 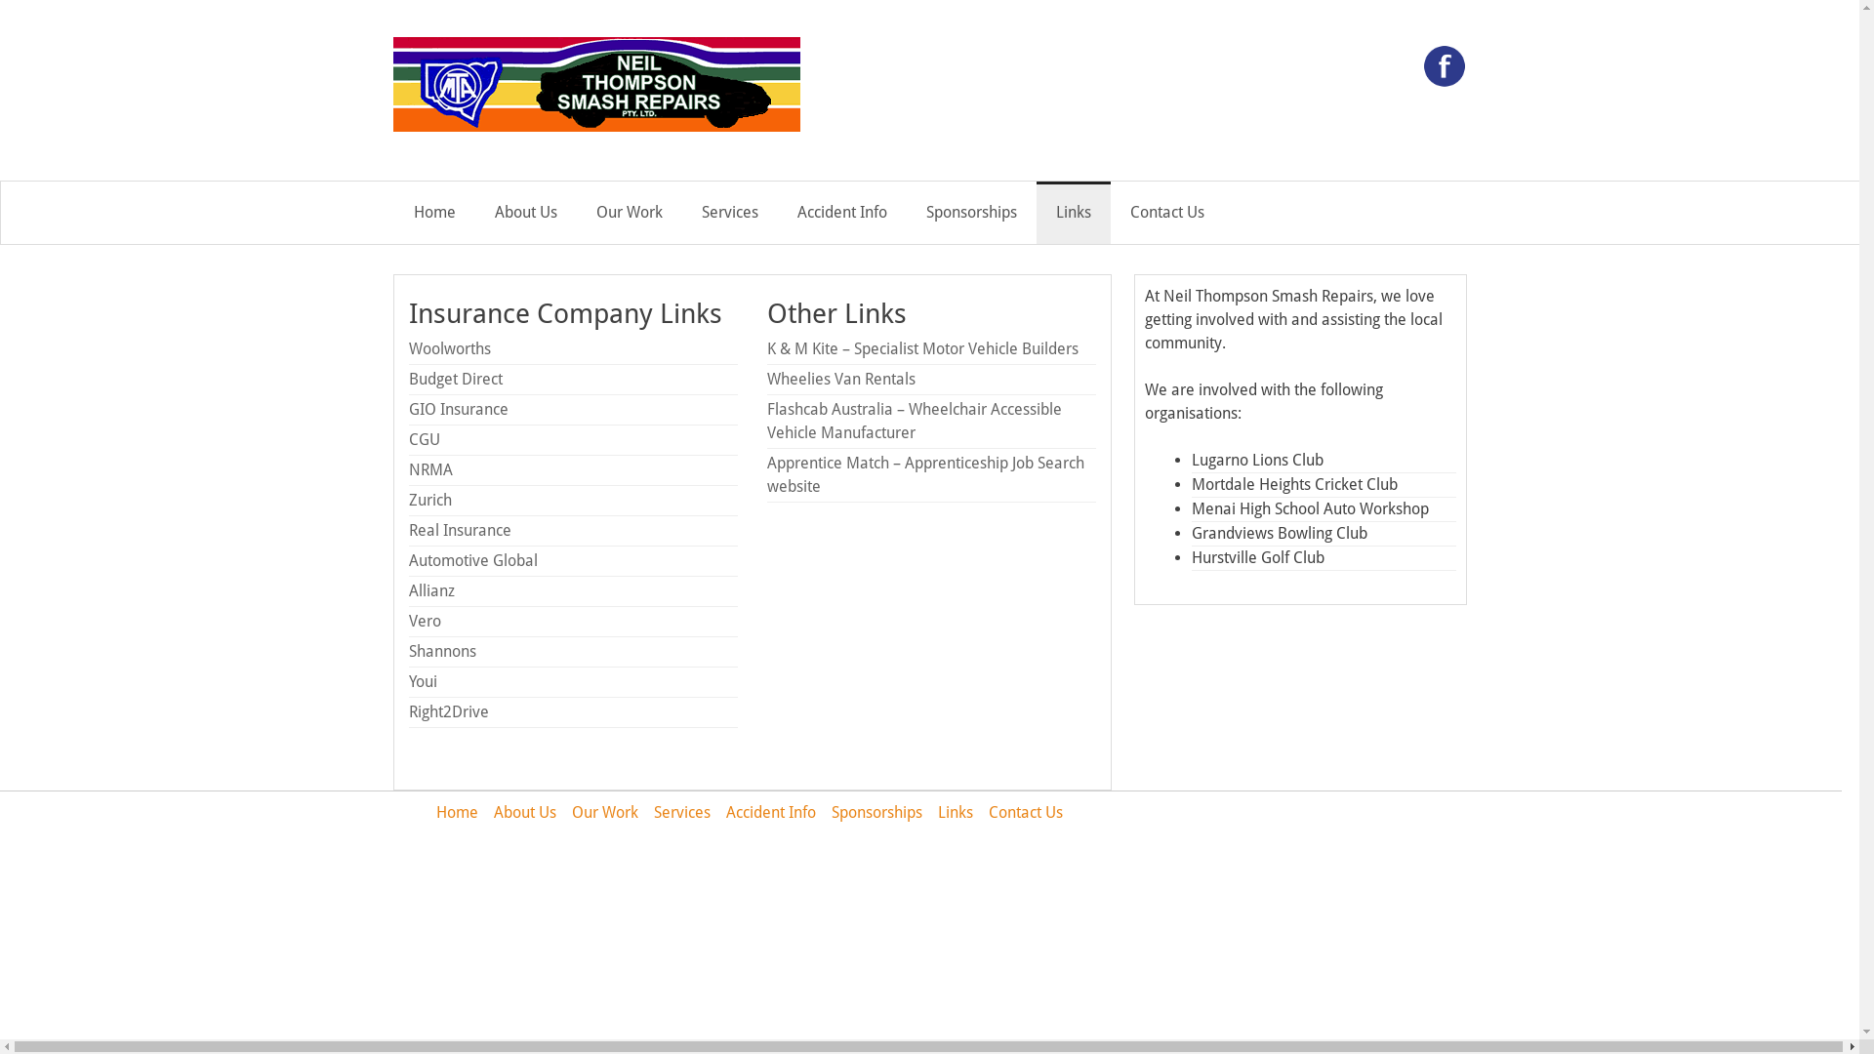 What do you see at coordinates (472, 561) in the screenshot?
I see `Automotive Global` at bounding box center [472, 561].